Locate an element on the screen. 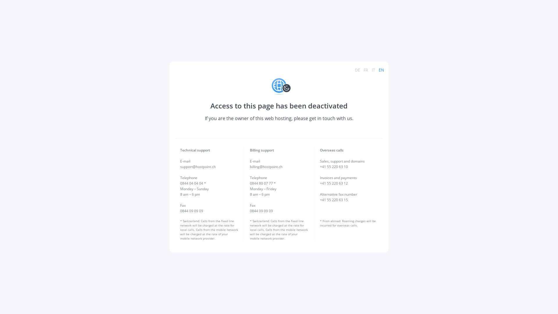  billing@hostpoint.ch is located at coordinates (266, 167).